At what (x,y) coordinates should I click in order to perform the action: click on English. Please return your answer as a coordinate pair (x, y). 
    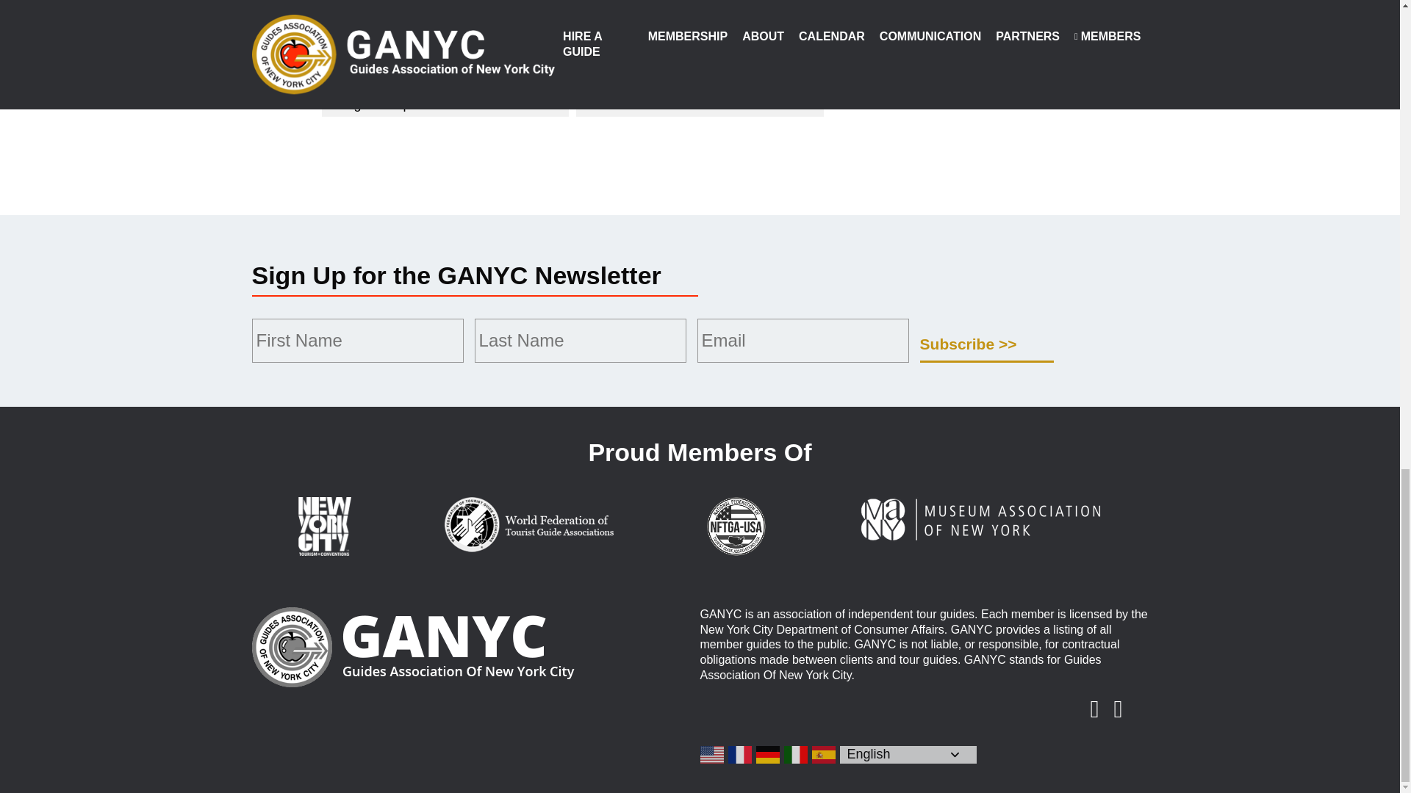
    Looking at the image, I should click on (712, 755).